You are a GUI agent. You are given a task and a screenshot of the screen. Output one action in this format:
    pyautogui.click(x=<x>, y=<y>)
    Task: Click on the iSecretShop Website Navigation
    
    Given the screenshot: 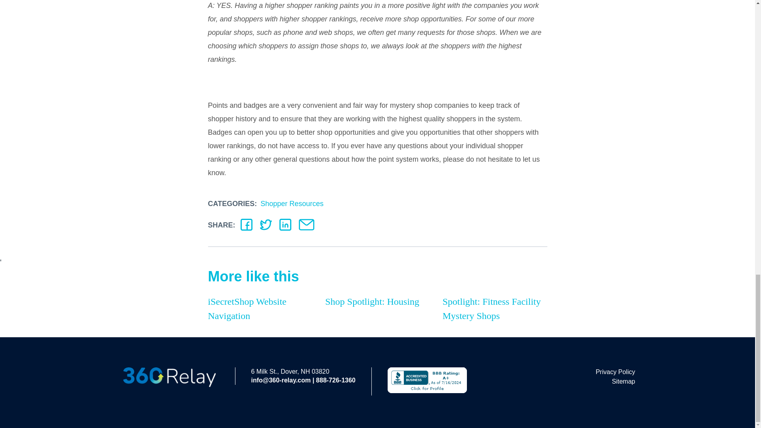 What is the action you would take?
    pyautogui.click(x=260, y=308)
    